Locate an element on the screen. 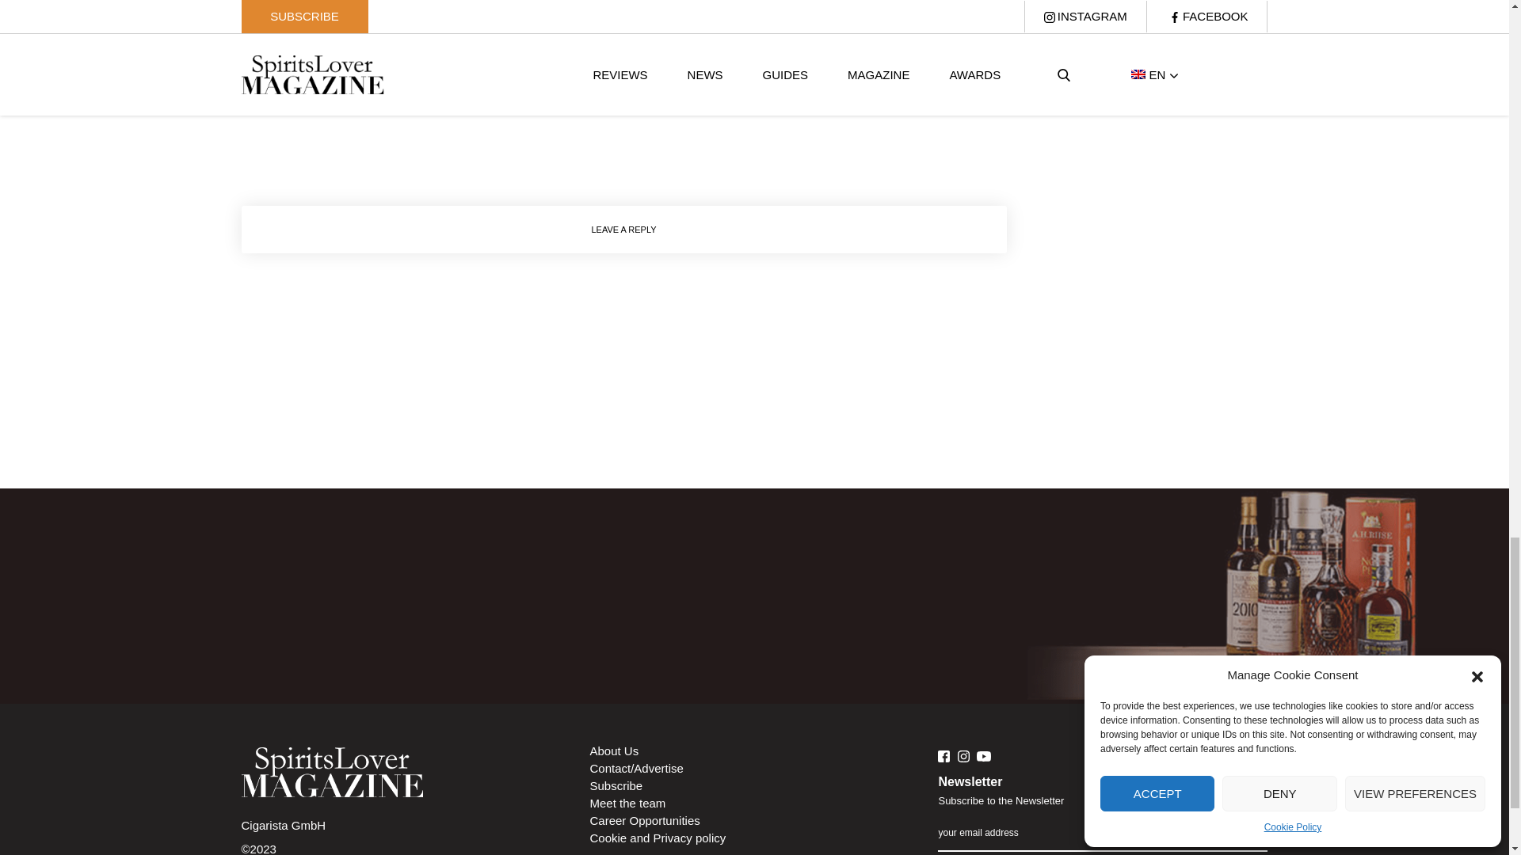 This screenshot has width=1521, height=855. View all posts in Rum is located at coordinates (825, 95).